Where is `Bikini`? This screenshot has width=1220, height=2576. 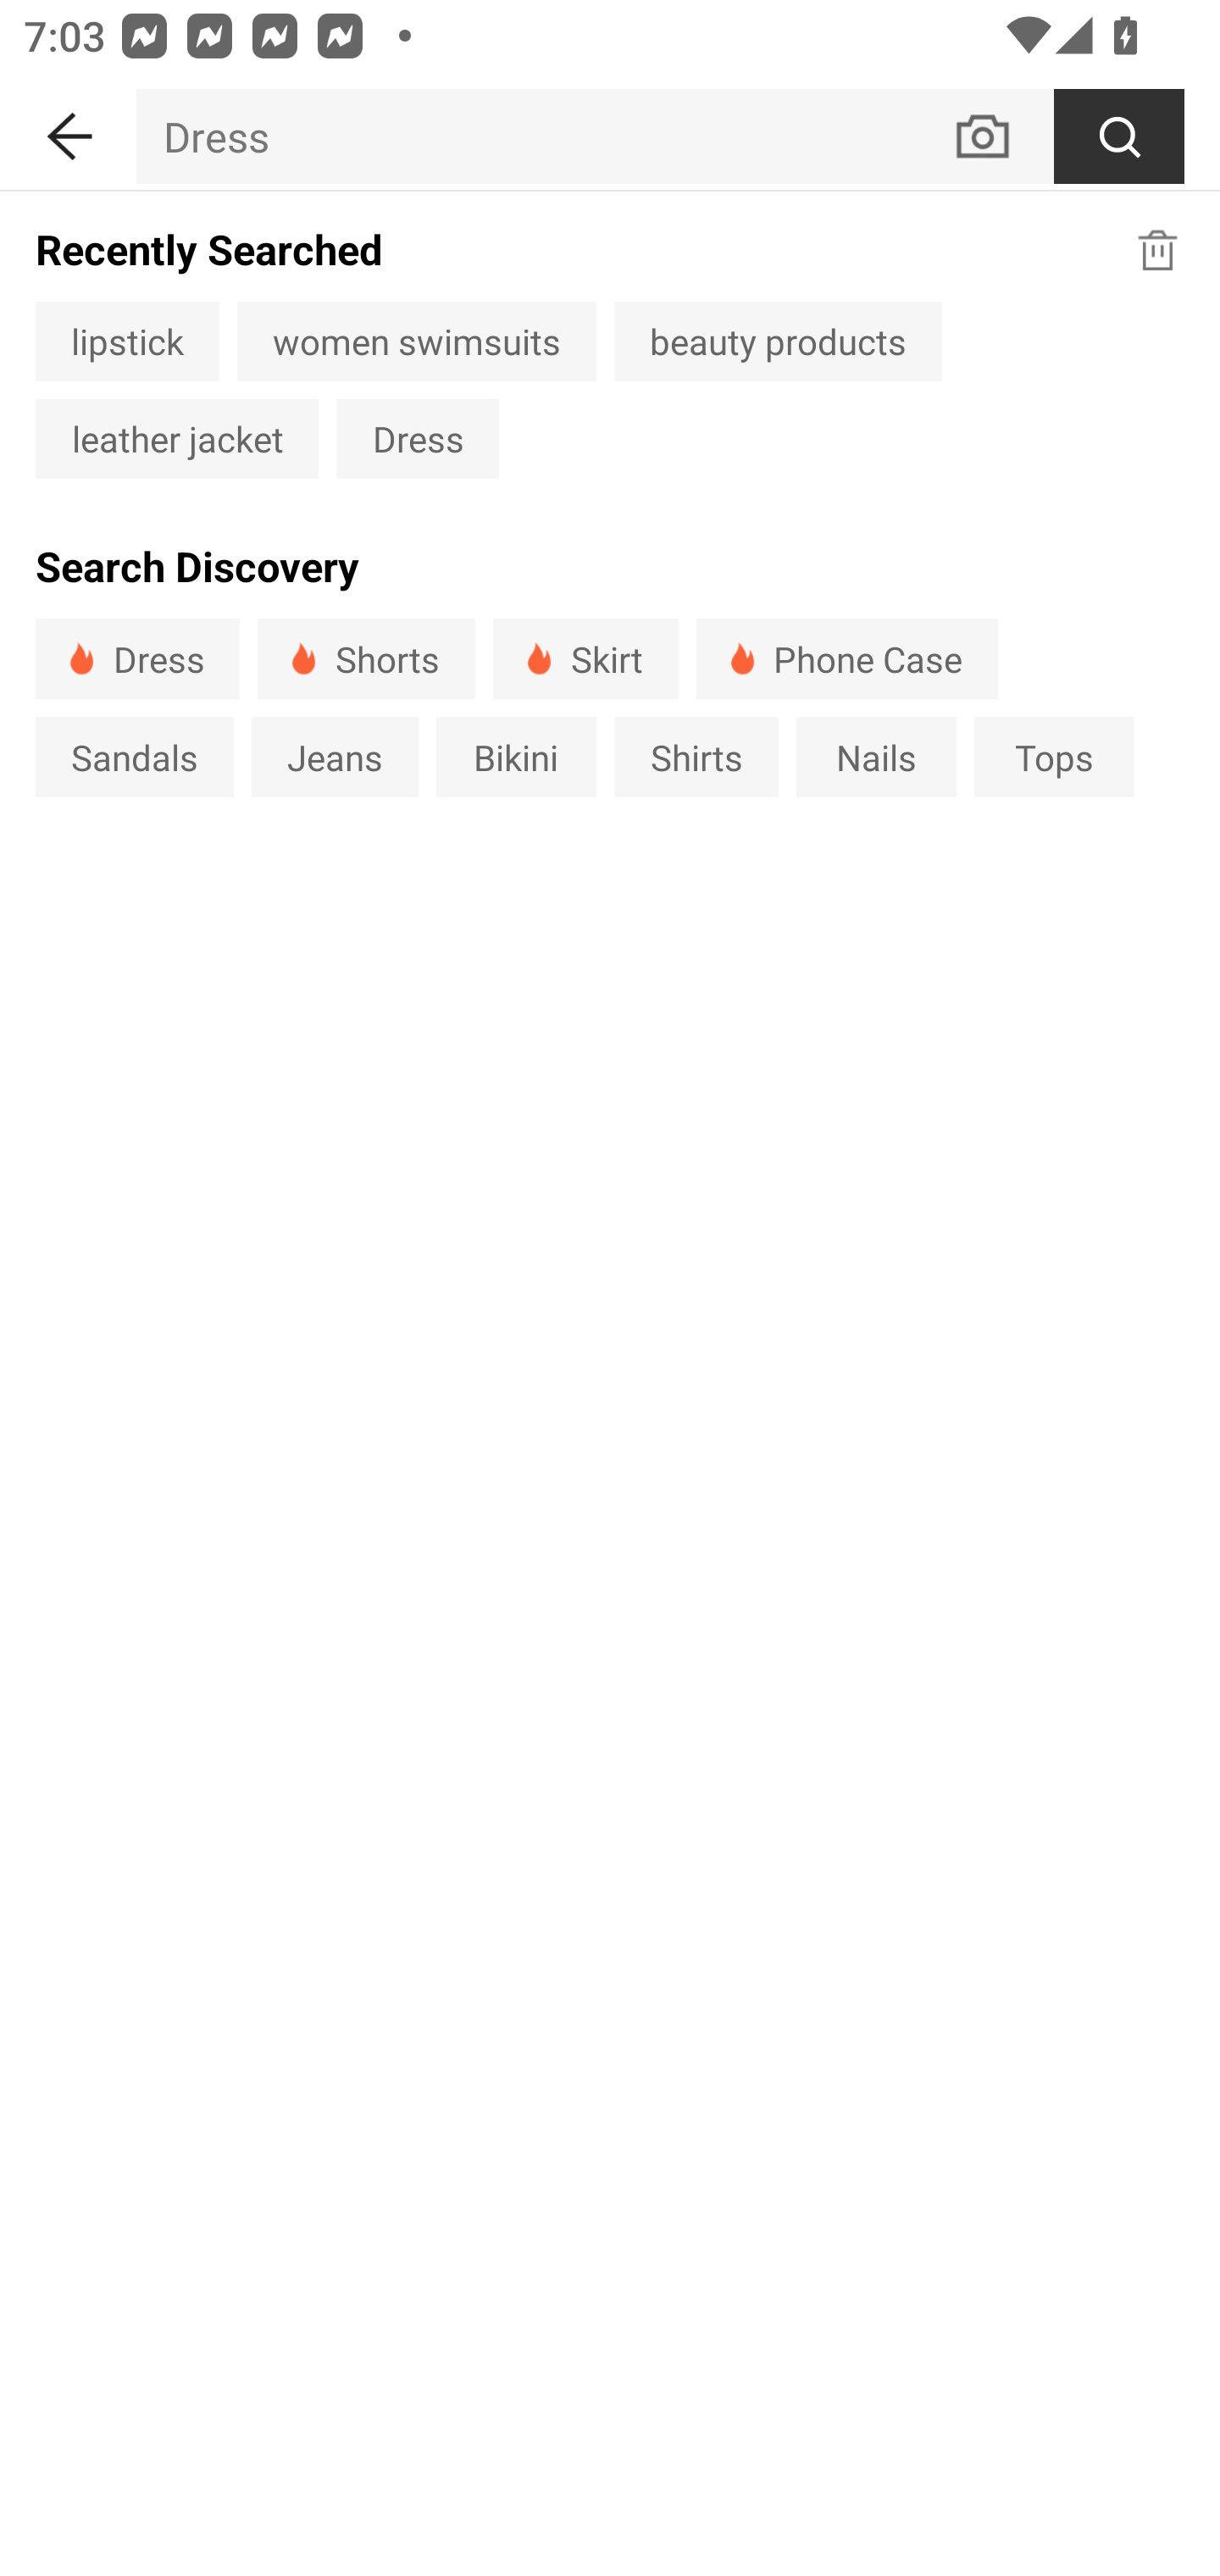
Bikini is located at coordinates (517, 758).